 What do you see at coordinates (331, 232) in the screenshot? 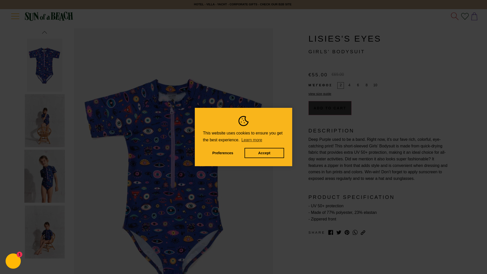
I see `Share on Facebook` at bounding box center [331, 232].